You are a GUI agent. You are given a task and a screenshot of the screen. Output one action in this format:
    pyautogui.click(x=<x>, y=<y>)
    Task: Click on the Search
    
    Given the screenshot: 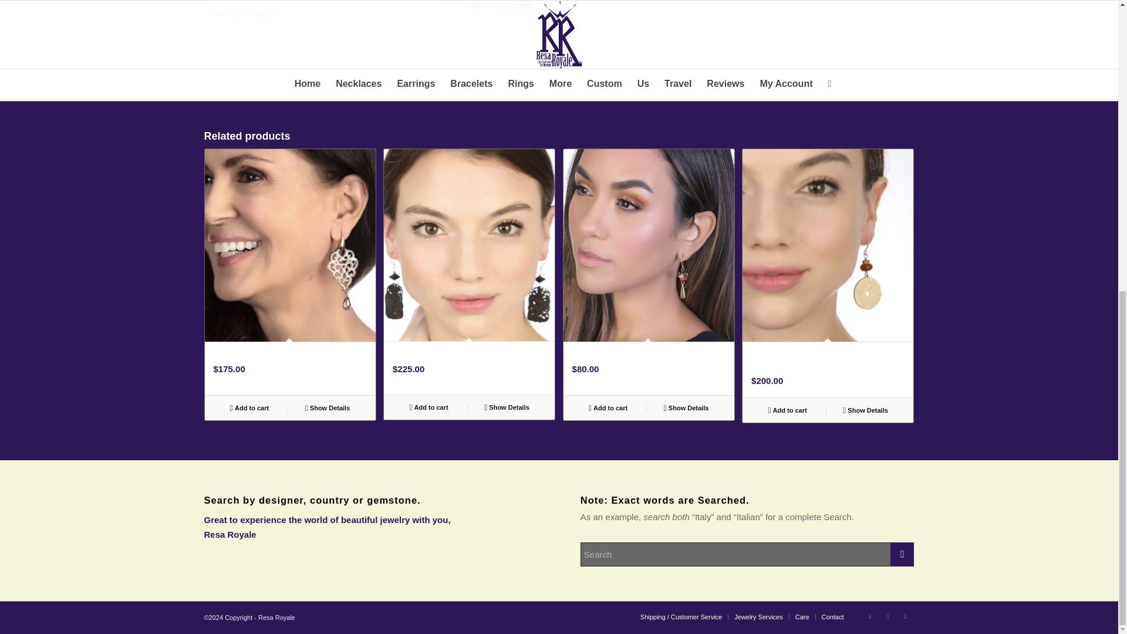 What is the action you would take?
    pyautogui.click(x=221, y=42)
    